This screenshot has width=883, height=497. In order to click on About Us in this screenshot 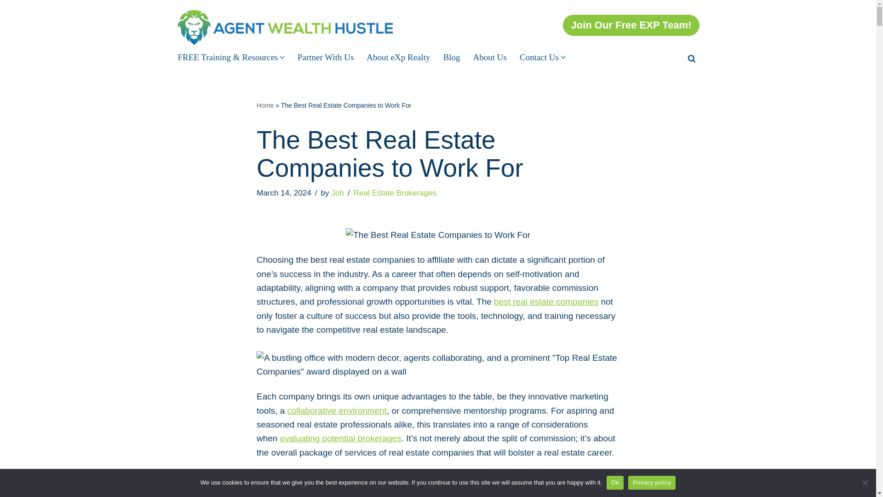, I will do `click(490, 57)`.